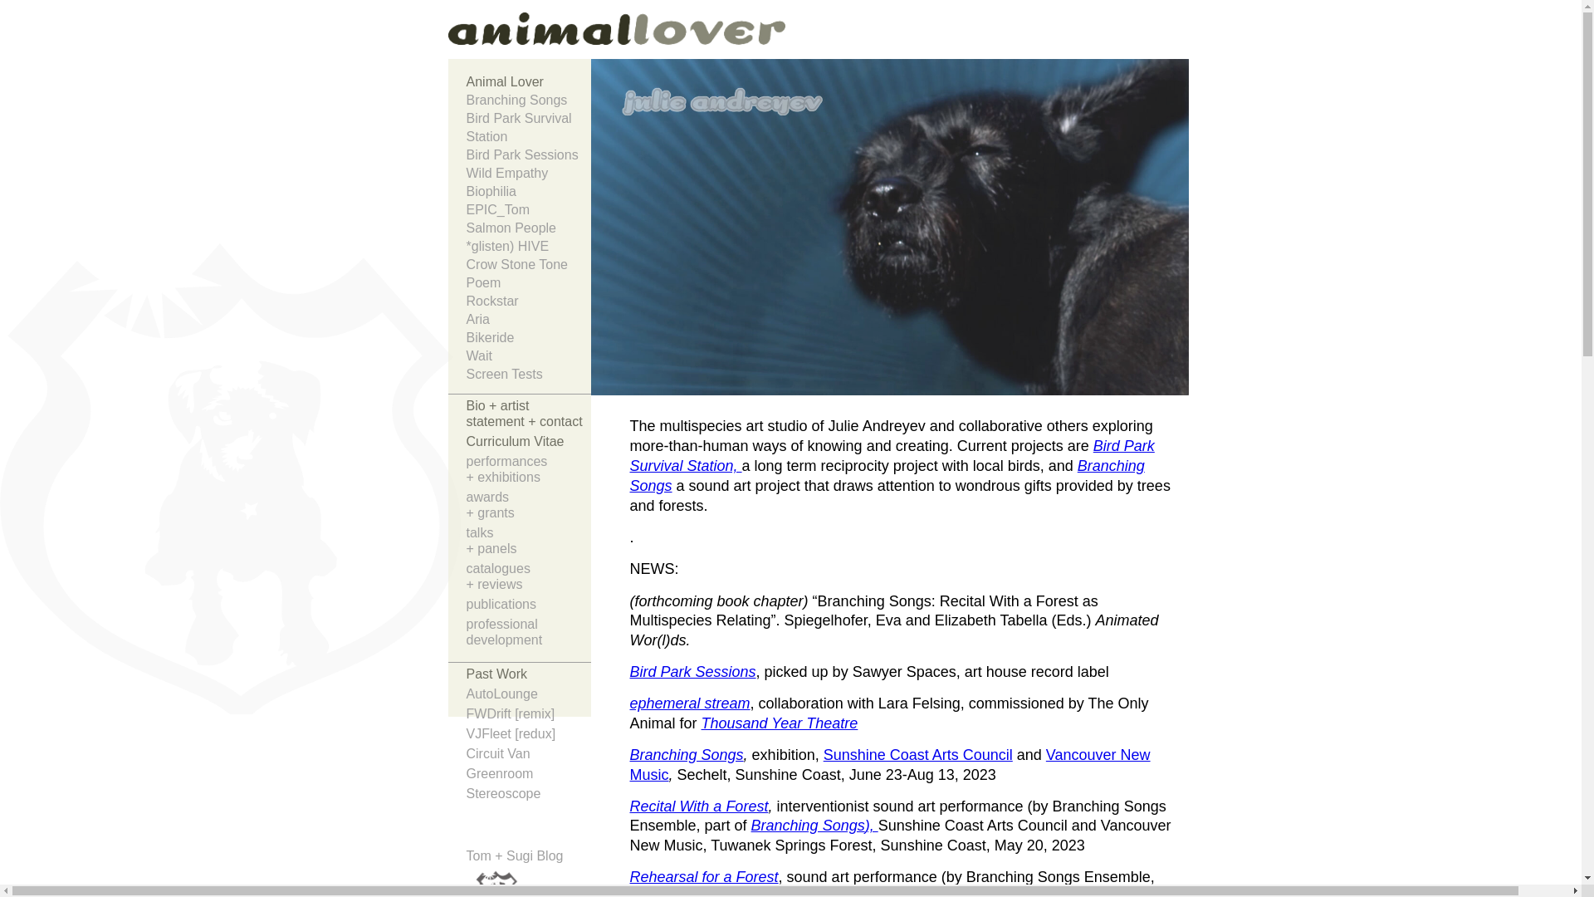 Image resolution: width=1594 pixels, height=897 pixels. What do you see at coordinates (686, 755) in the screenshot?
I see `Branching Songs` at bounding box center [686, 755].